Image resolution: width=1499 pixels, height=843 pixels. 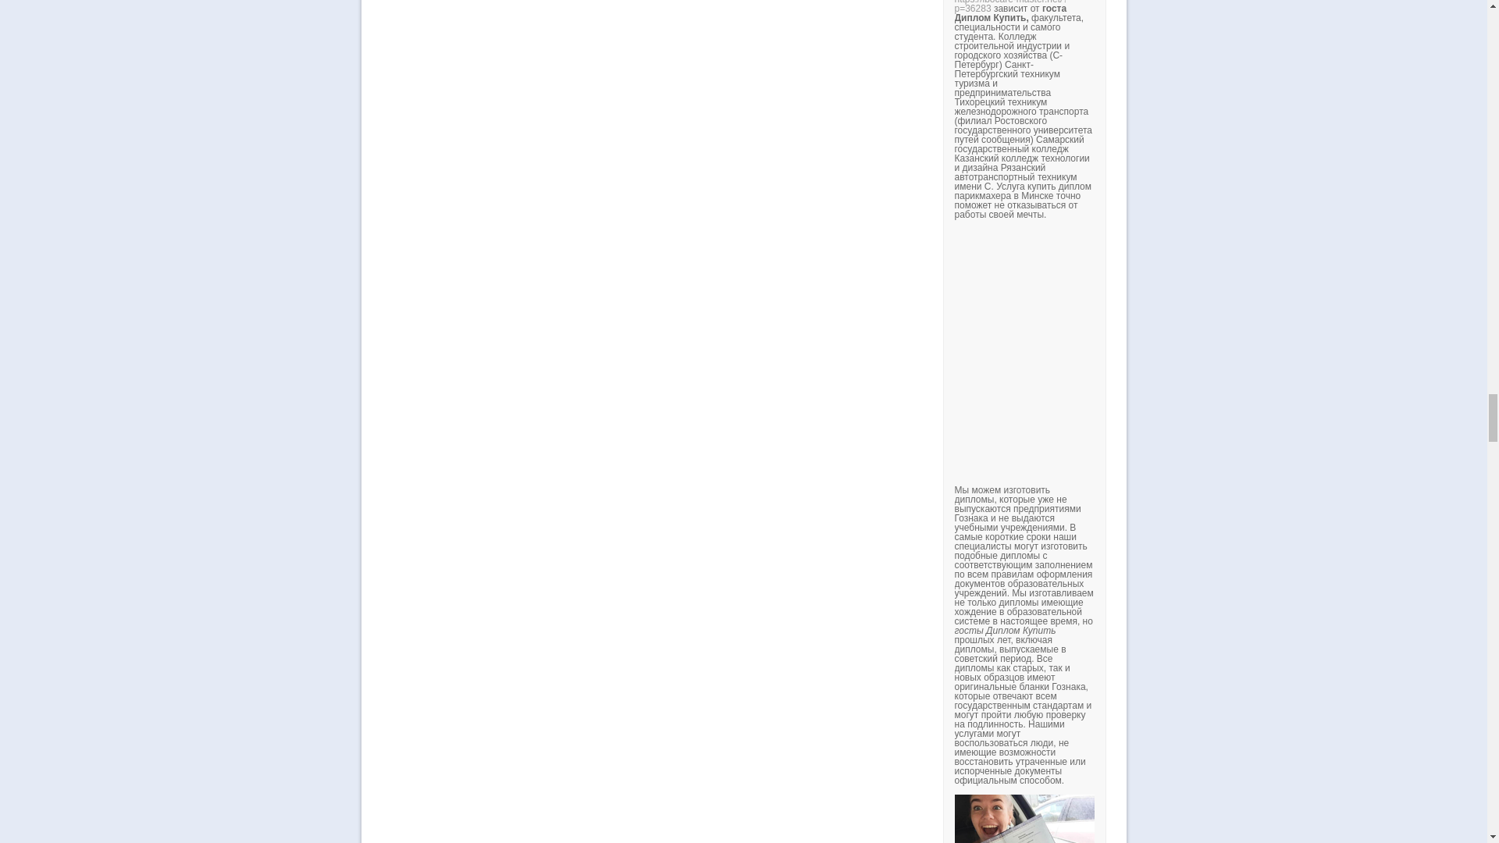 I want to click on YouTube video player, so click(x=1172, y=351).